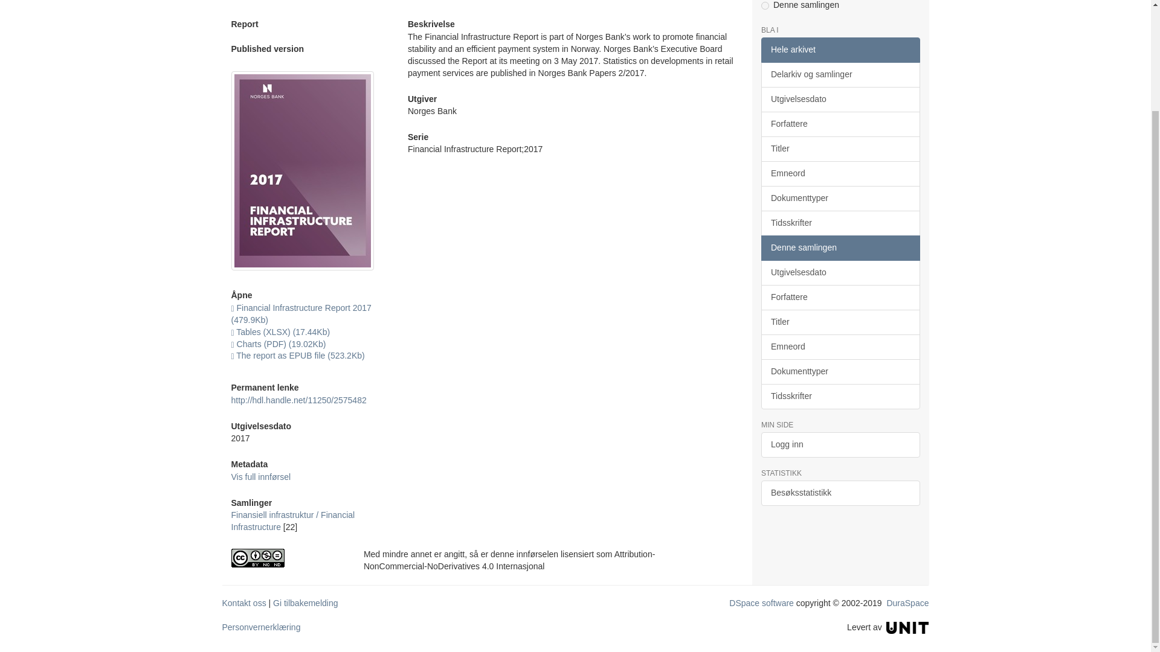 The image size is (1160, 652). Describe the element at coordinates (840, 74) in the screenshot. I see `Delarkiv og samlinger` at that location.